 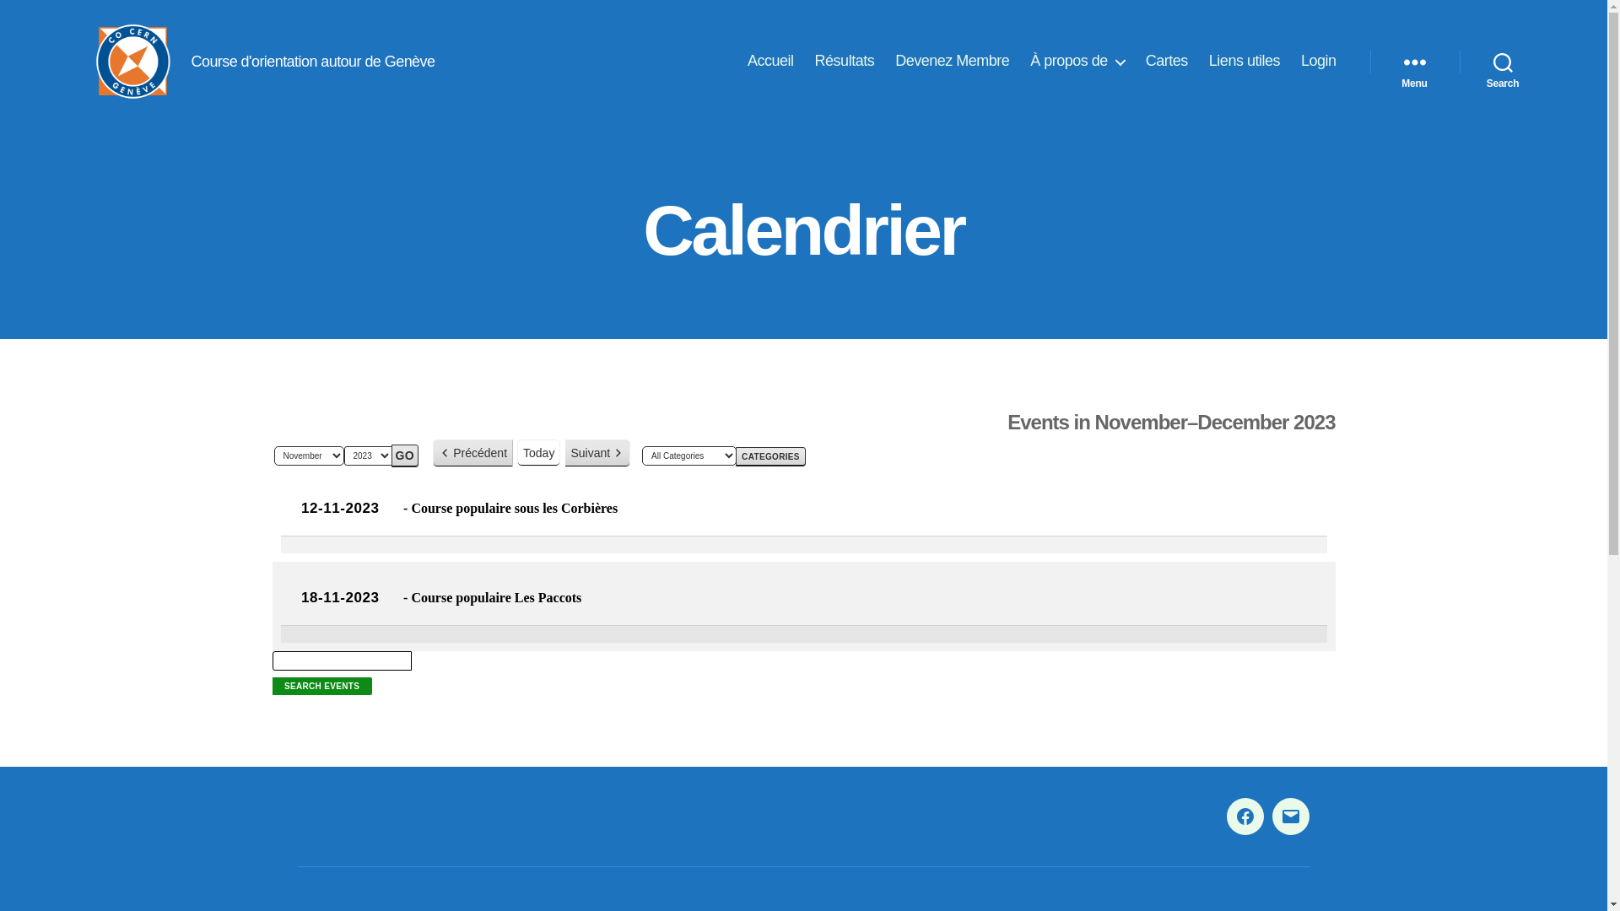 I want to click on 18-11-2023, so click(x=340, y=597).